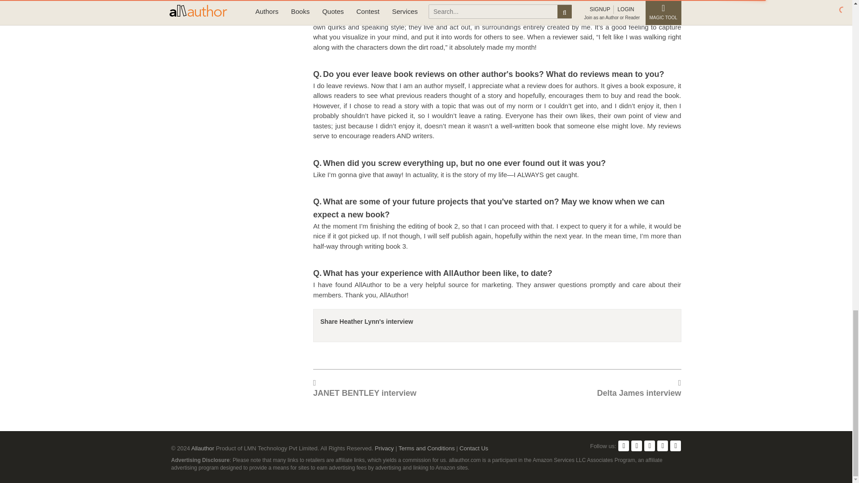 This screenshot has height=483, width=859. Describe the element at coordinates (650, 445) in the screenshot. I see `Linkedin` at that location.